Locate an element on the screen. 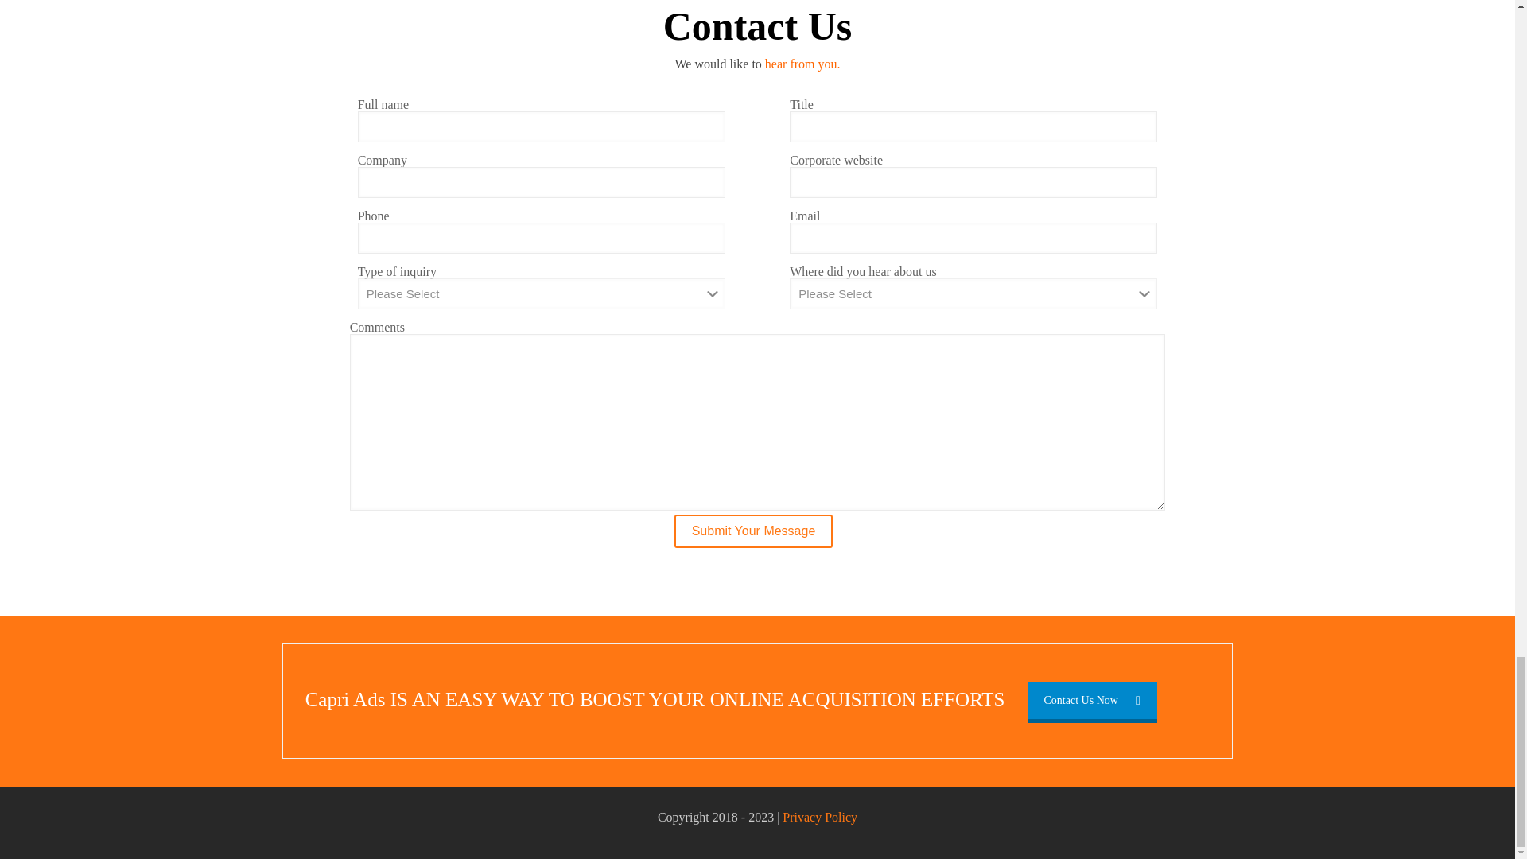  Contact Us Now is located at coordinates (1093, 700).